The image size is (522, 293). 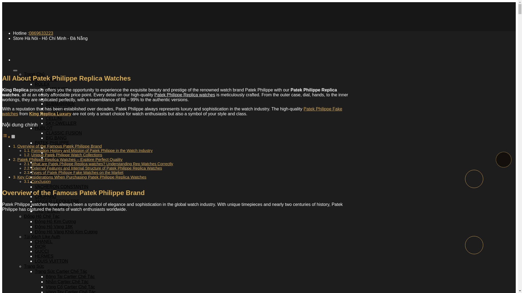 I want to click on ROLEX, so click(x=42, y=84).